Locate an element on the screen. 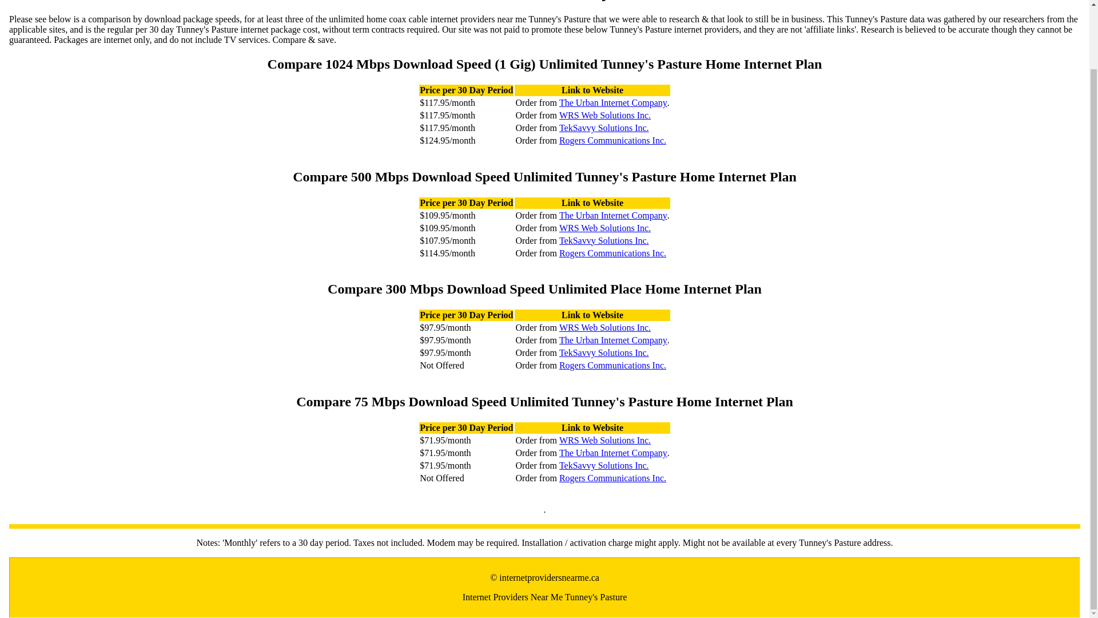 Image resolution: width=1098 pixels, height=618 pixels. WRS Web Solutions Inc. is located at coordinates (605, 116).